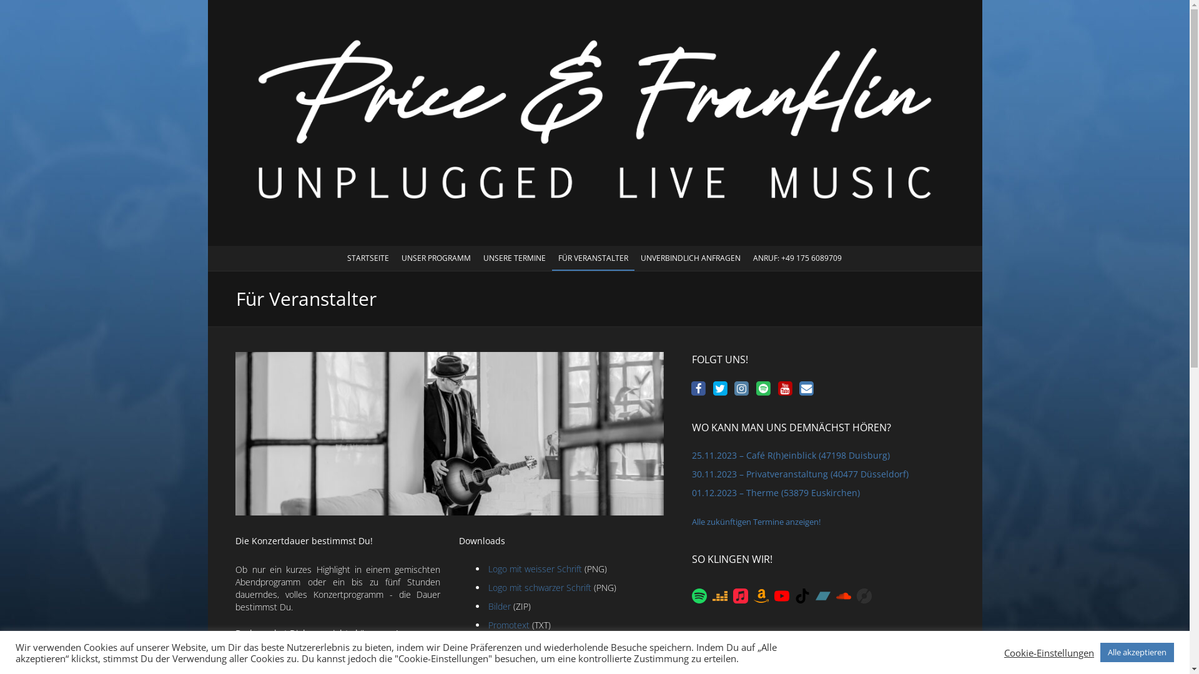 This screenshot has height=674, width=1199. I want to click on STARTSEITE, so click(368, 258).